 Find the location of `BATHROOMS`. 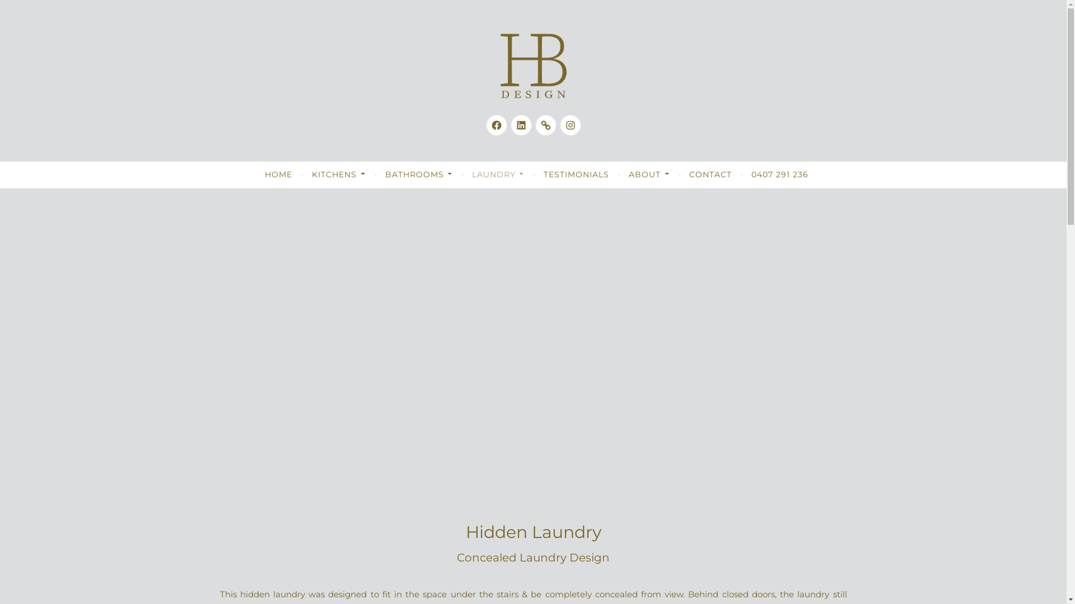

BATHROOMS is located at coordinates (419, 174).